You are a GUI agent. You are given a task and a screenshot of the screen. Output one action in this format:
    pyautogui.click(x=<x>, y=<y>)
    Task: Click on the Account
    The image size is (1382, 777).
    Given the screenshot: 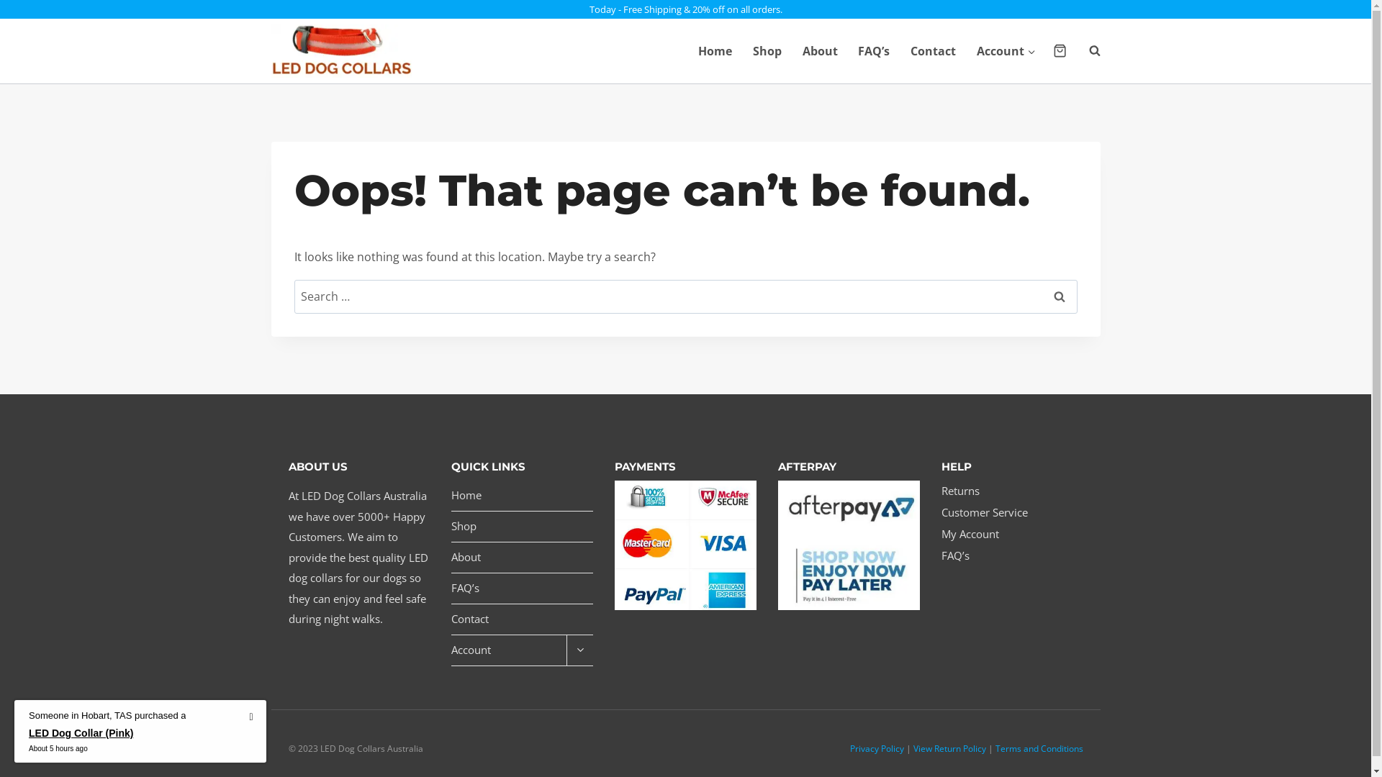 What is the action you would take?
    pyautogui.click(x=1006, y=51)
    